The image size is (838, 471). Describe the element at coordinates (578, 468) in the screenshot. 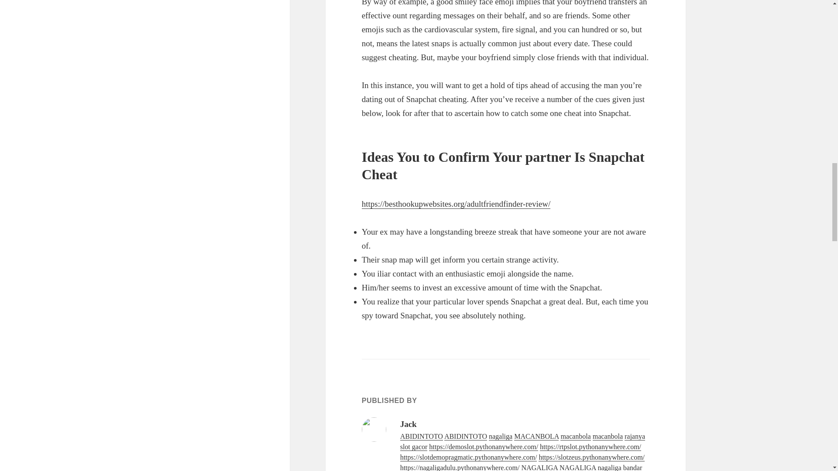

I see `NAGALIGA` at that location.